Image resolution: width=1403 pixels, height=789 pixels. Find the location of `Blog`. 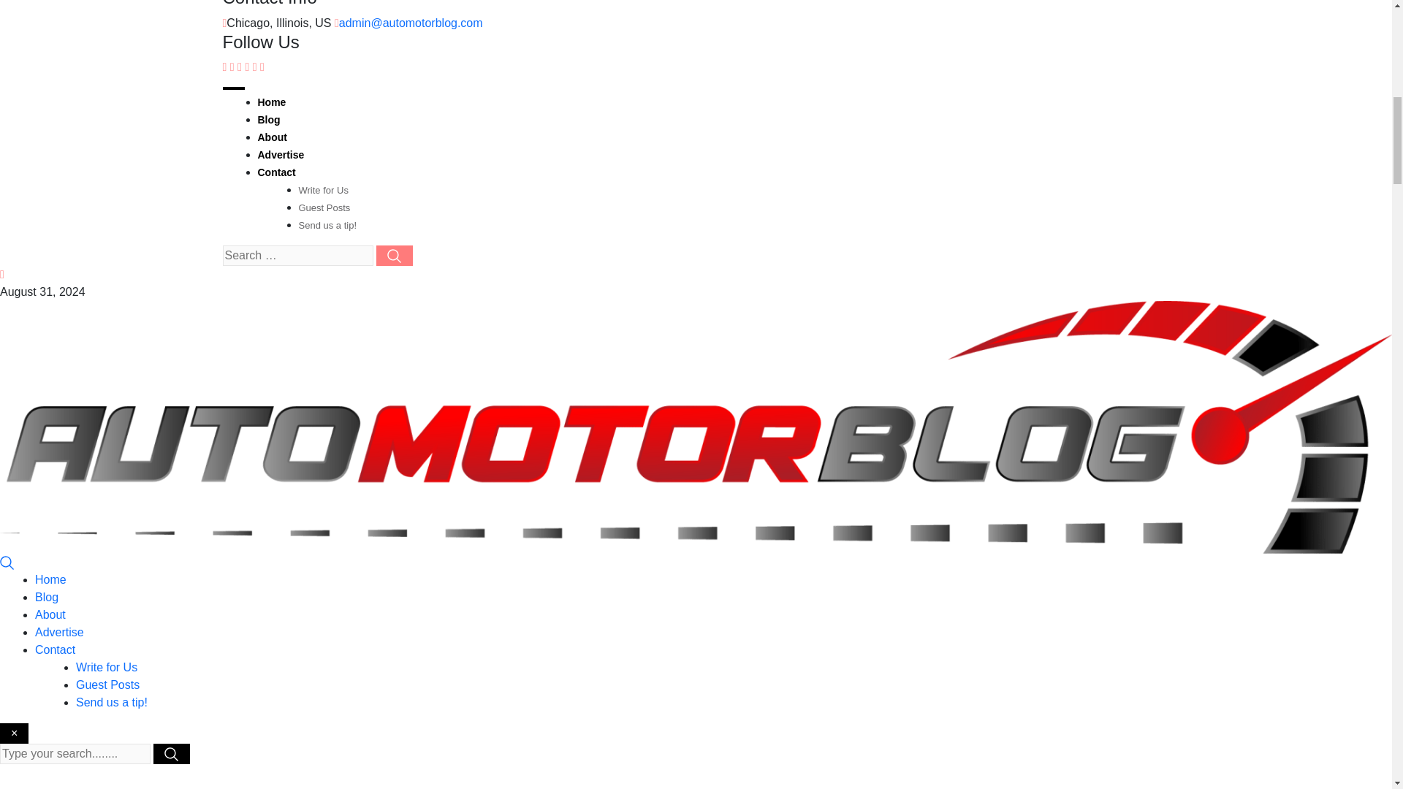

Blog is located at coordinates (47, 597).